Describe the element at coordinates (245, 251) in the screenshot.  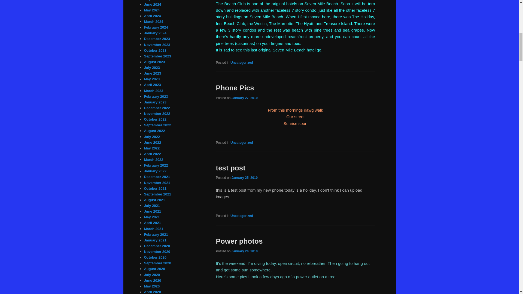
I see `January 24, 2010` at that location.